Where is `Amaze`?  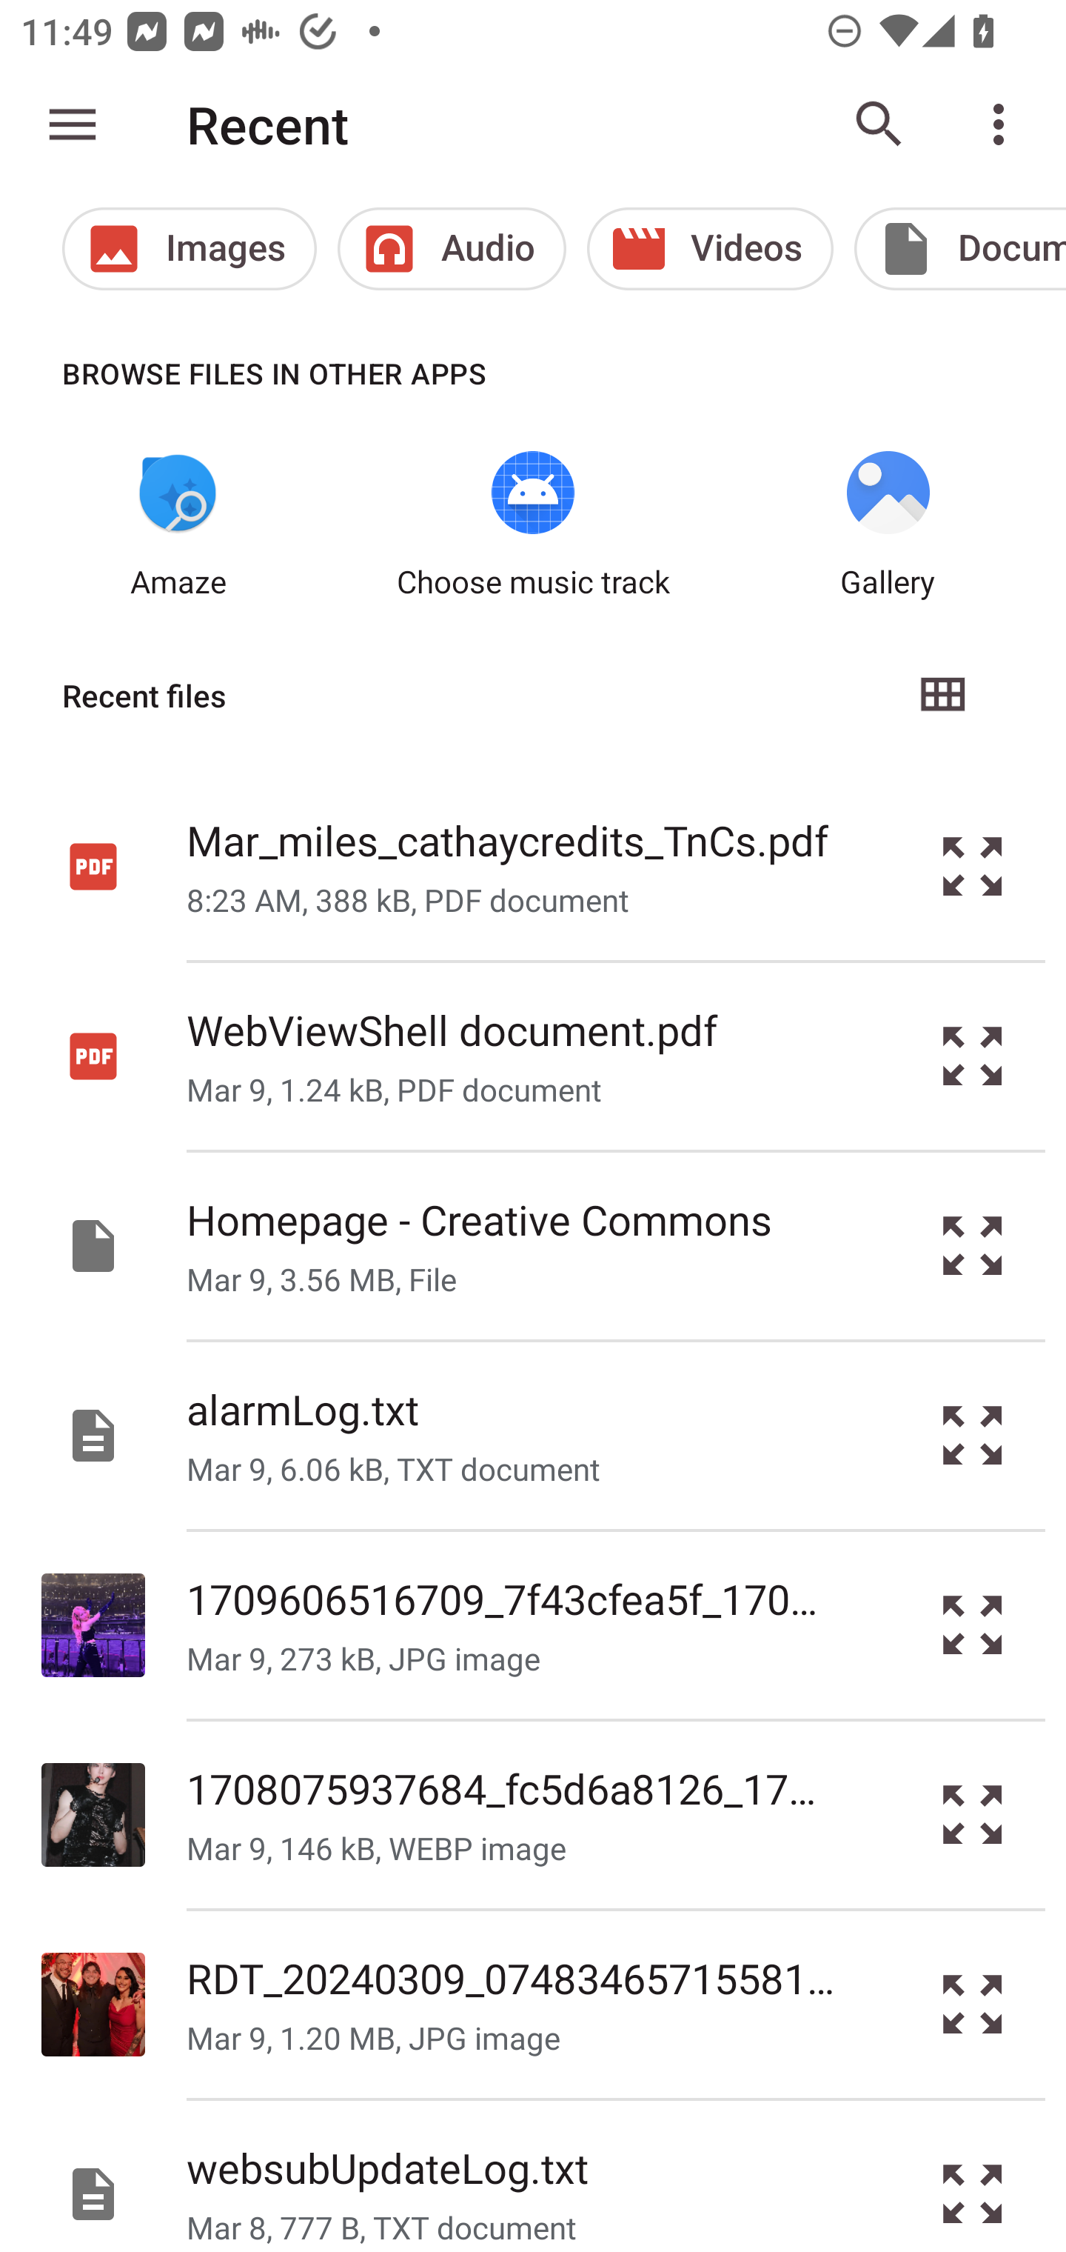
Amaze is located at coordinates (178, 525).